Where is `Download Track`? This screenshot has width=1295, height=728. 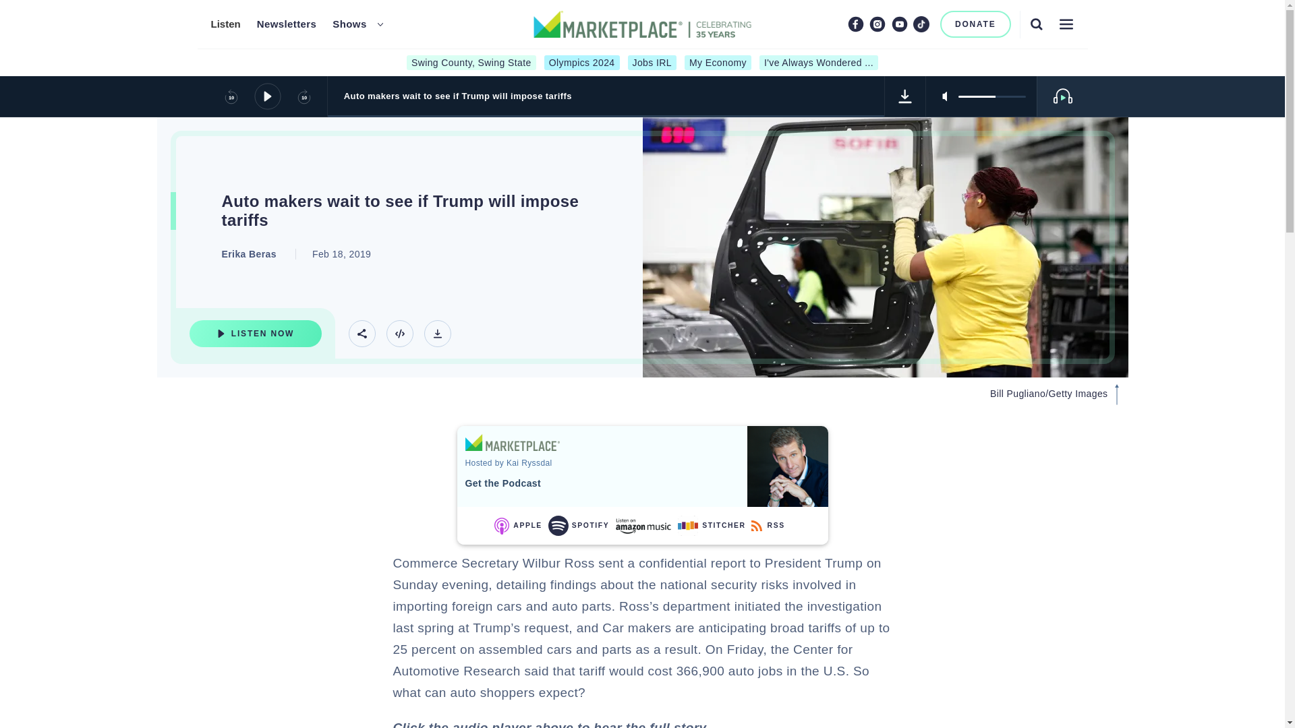
Download Track is located at coordinates (905, 96).